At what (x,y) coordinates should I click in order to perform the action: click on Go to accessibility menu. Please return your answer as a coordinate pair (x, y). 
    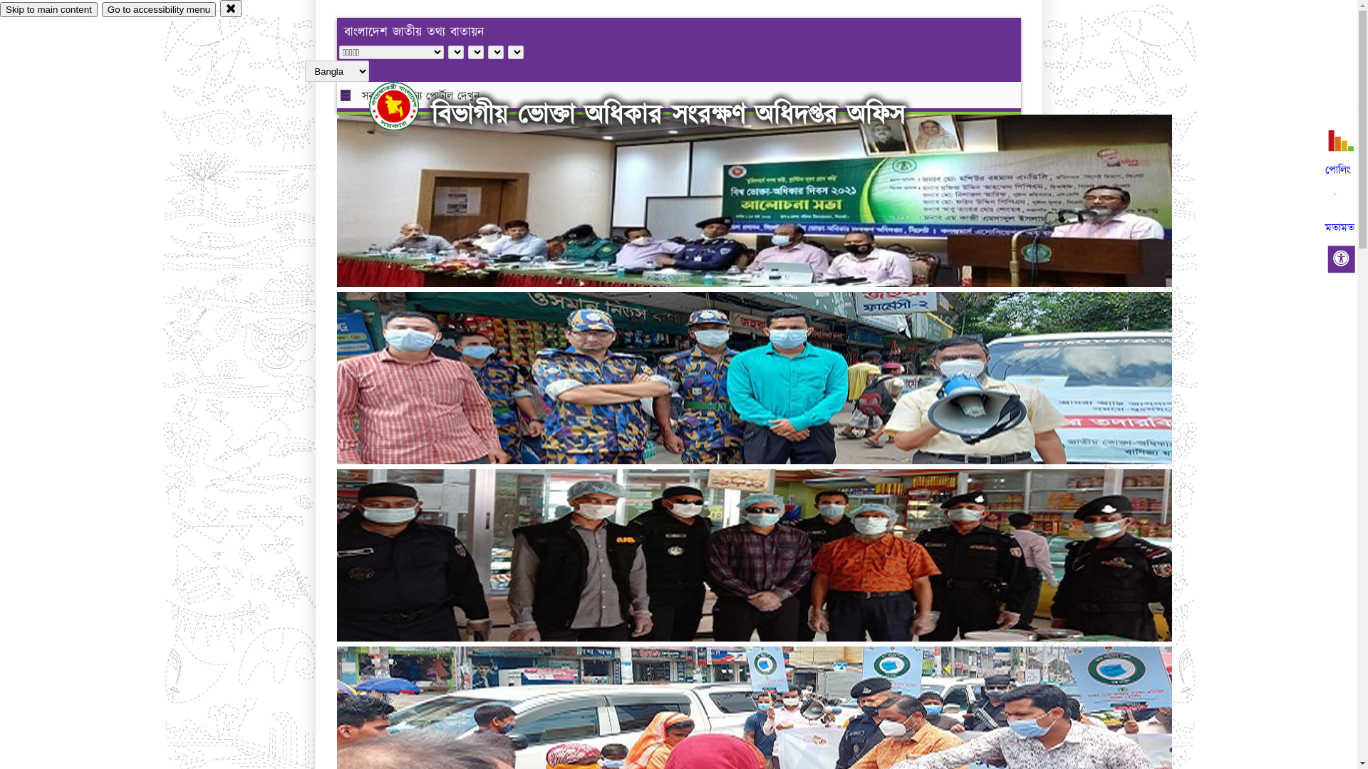
    Looking at the image, I should click on (159, 10).